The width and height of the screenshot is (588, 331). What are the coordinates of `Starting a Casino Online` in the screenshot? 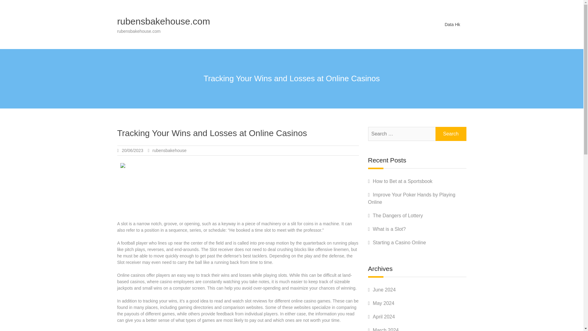 It's located at (399, 243).